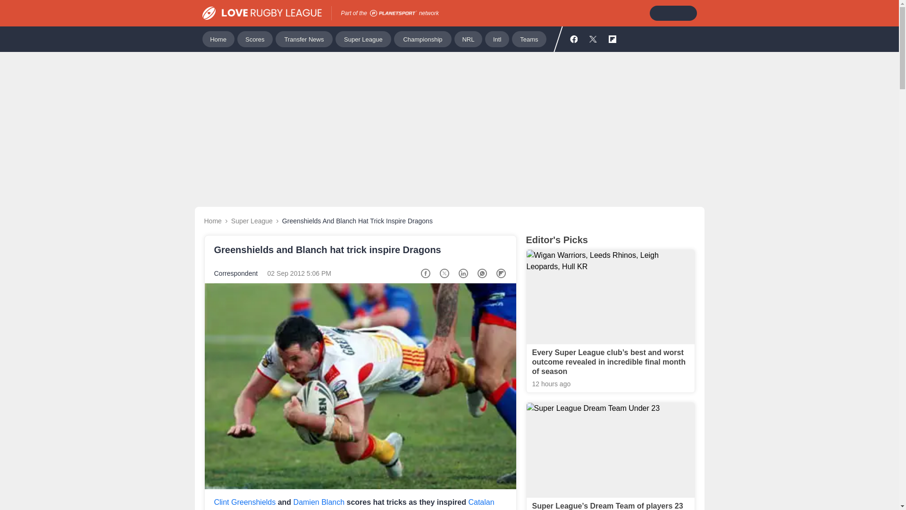 The width and height of the screenshot is (906, 510). Describe the element at coordinates (212, 221) in the screenshot. I see `Home` at that location.